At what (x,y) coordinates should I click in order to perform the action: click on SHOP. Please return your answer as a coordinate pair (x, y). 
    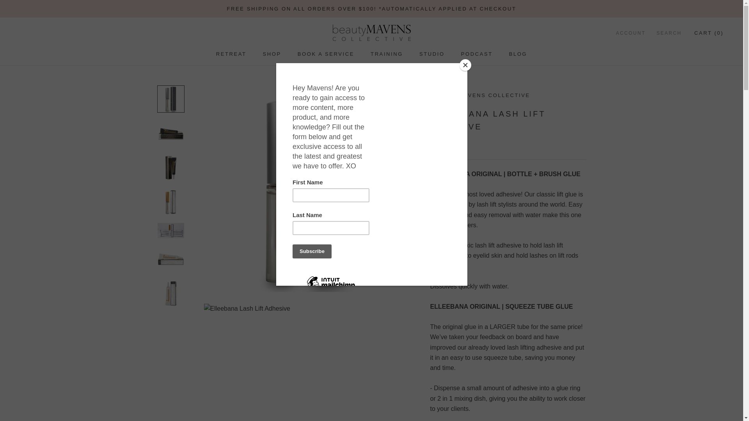
    Looking at the image, I should click on (231, 54).